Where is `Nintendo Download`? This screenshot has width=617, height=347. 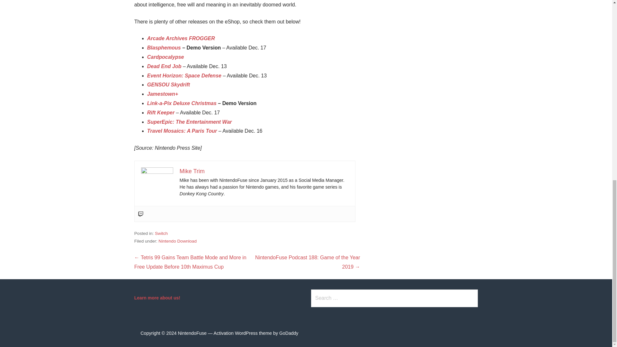
Nintendo Download is located at coordinates (177, 241).